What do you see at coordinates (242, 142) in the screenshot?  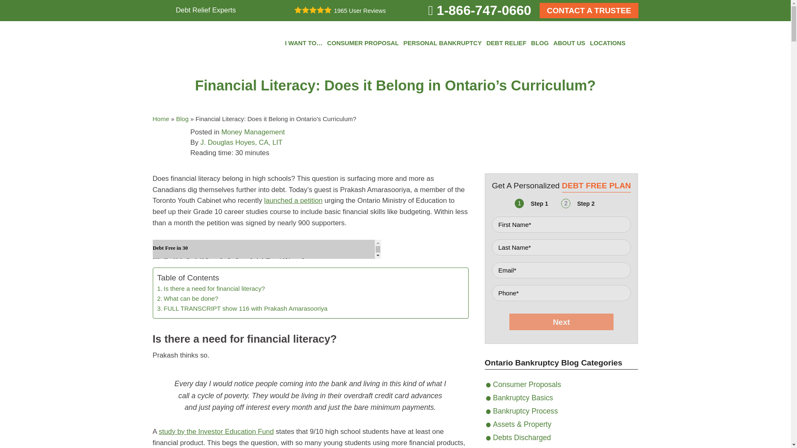 I see `Posts by J. Douglas Hoyes, CA, LIT` at bounding box center [242, 142].